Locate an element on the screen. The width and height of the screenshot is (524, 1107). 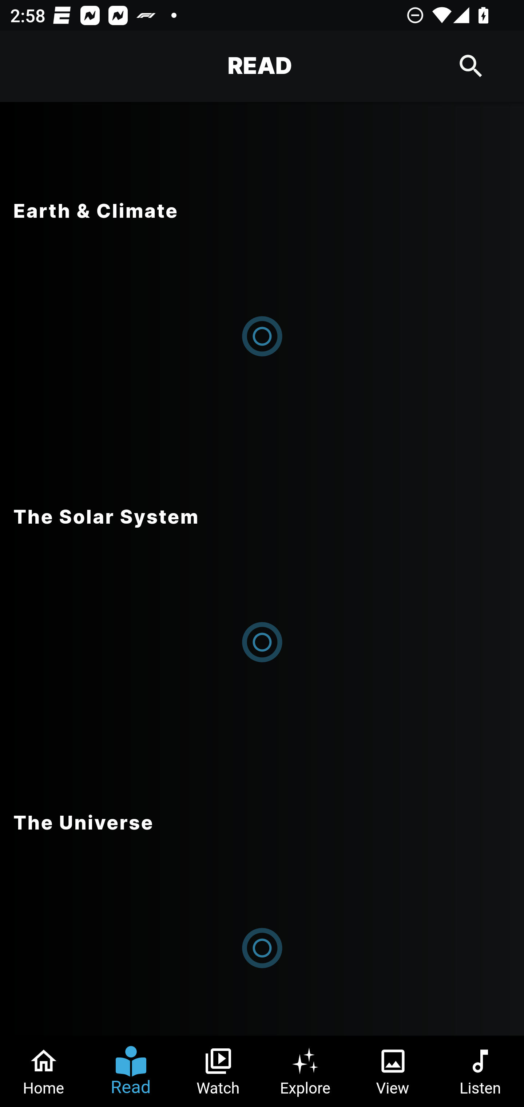
Read
Tab 2 of 6 is located at coordinates (131, 1071).